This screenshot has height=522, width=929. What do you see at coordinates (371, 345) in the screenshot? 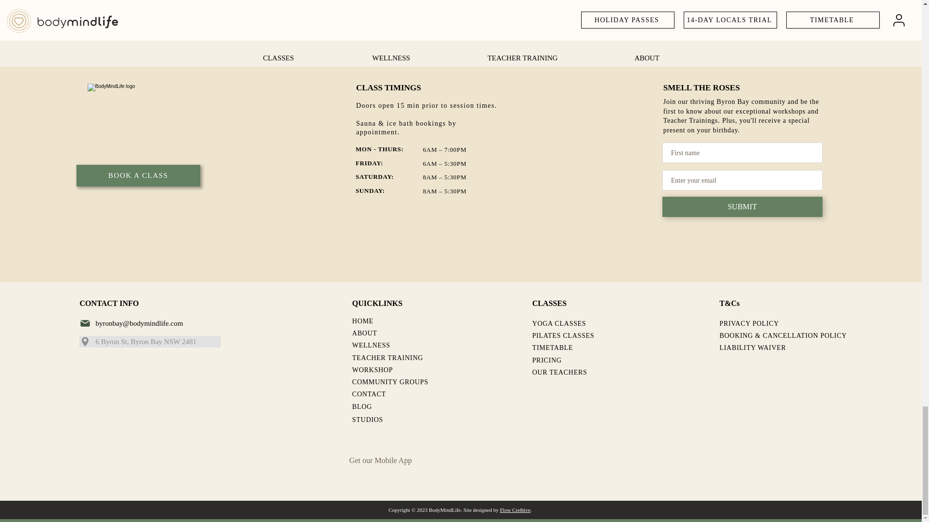
I see `WELLNESS` at bounding box center [371, 345].